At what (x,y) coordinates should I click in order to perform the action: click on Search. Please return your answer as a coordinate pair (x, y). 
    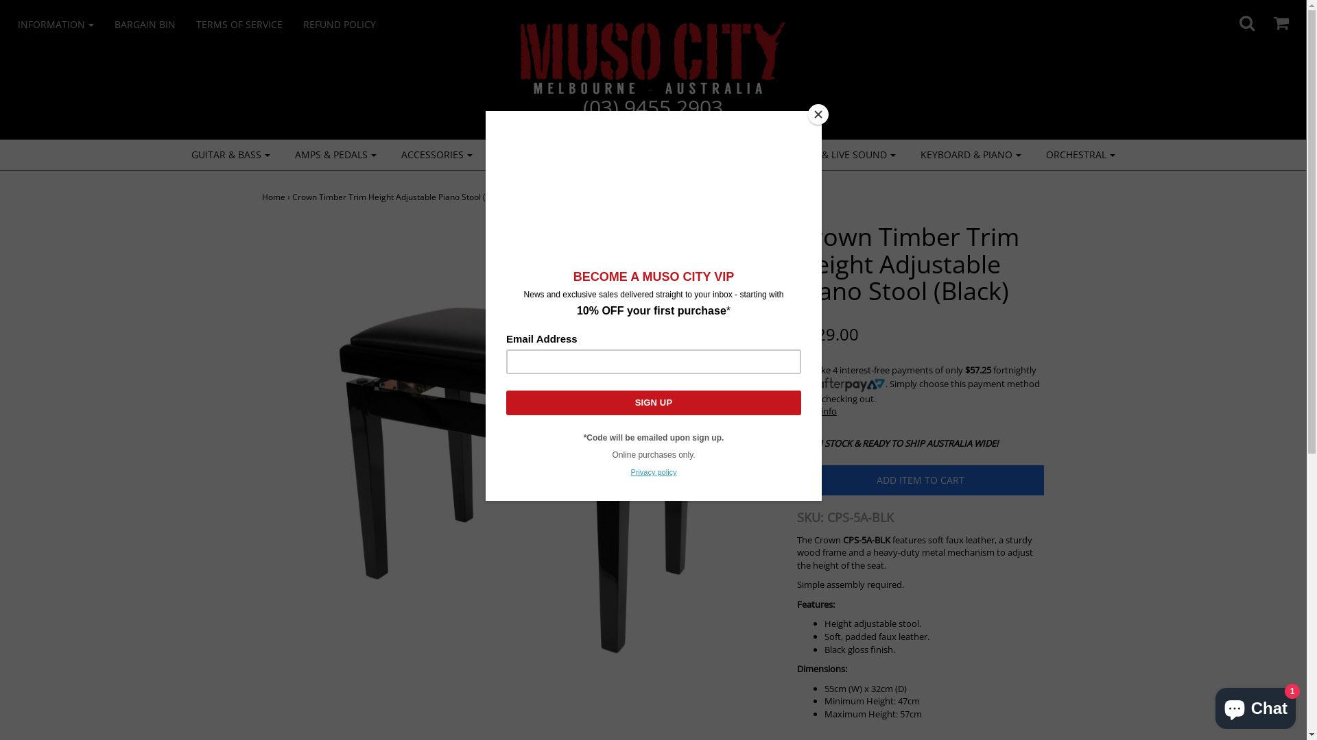
    Looking at the image, I should click on (1239, 19).